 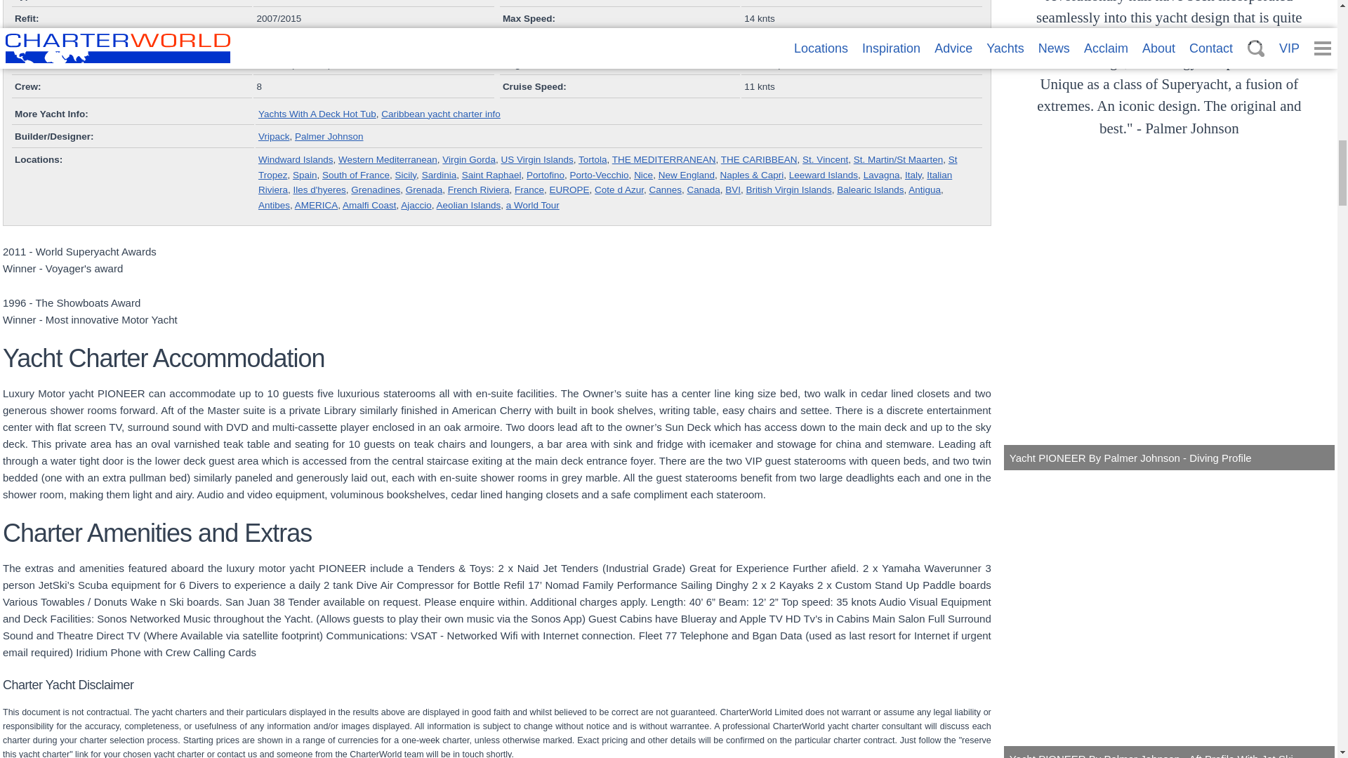 I want to click on Virgin Gorda, so click(x=469, y=160).